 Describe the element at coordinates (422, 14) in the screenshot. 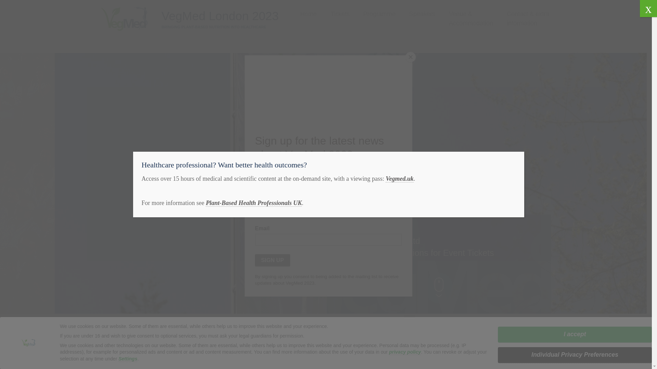

I see `Speakers` at that location.